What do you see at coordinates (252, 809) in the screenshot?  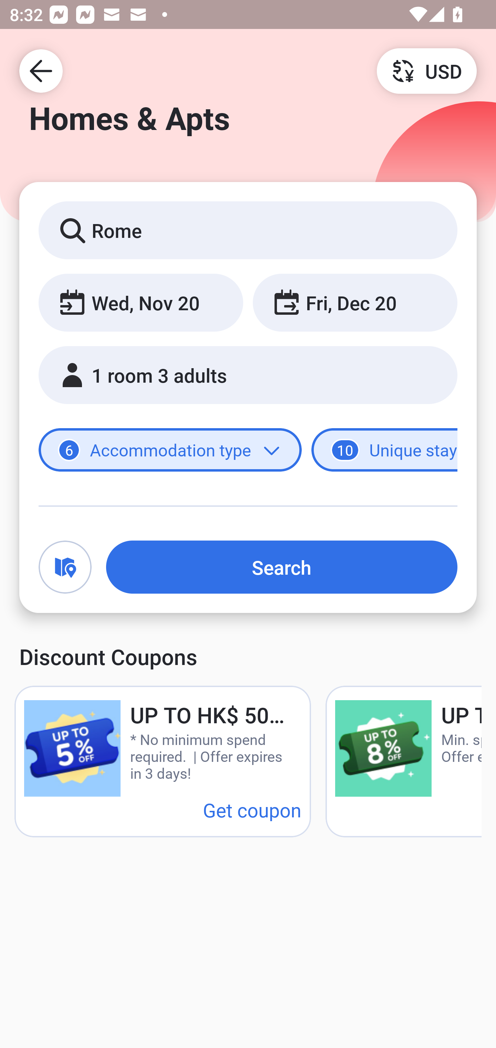 I see `Get coupon` at bounding box center [252, 809].